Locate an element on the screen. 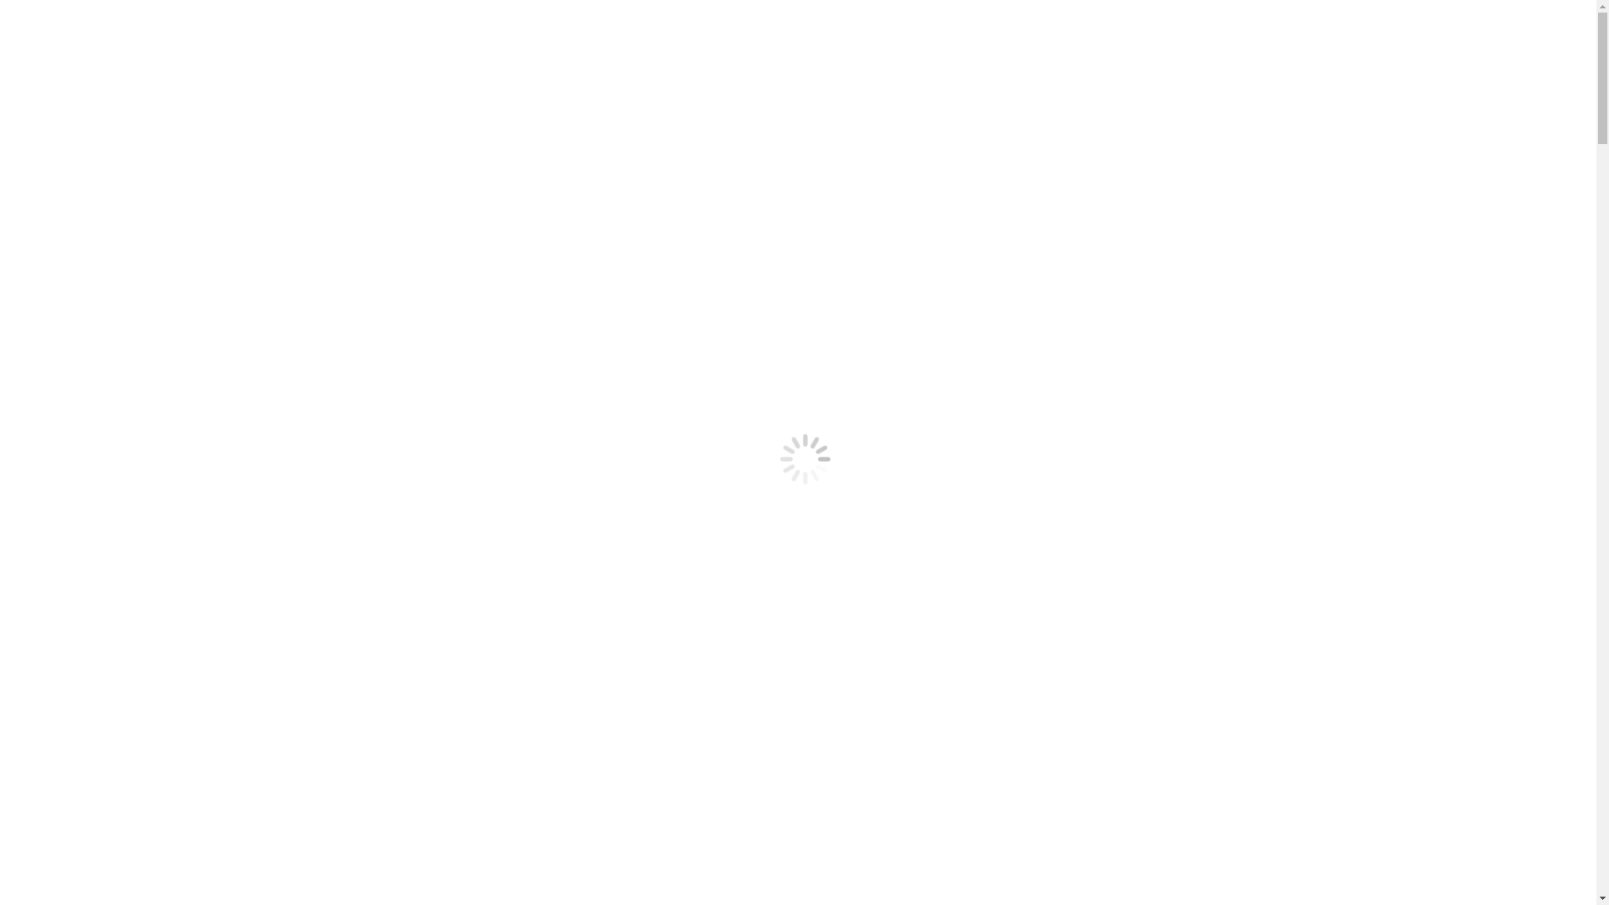 The width and height of the screenshot is (1609, 905). Lighting Design is located at coordinates (117, 442).